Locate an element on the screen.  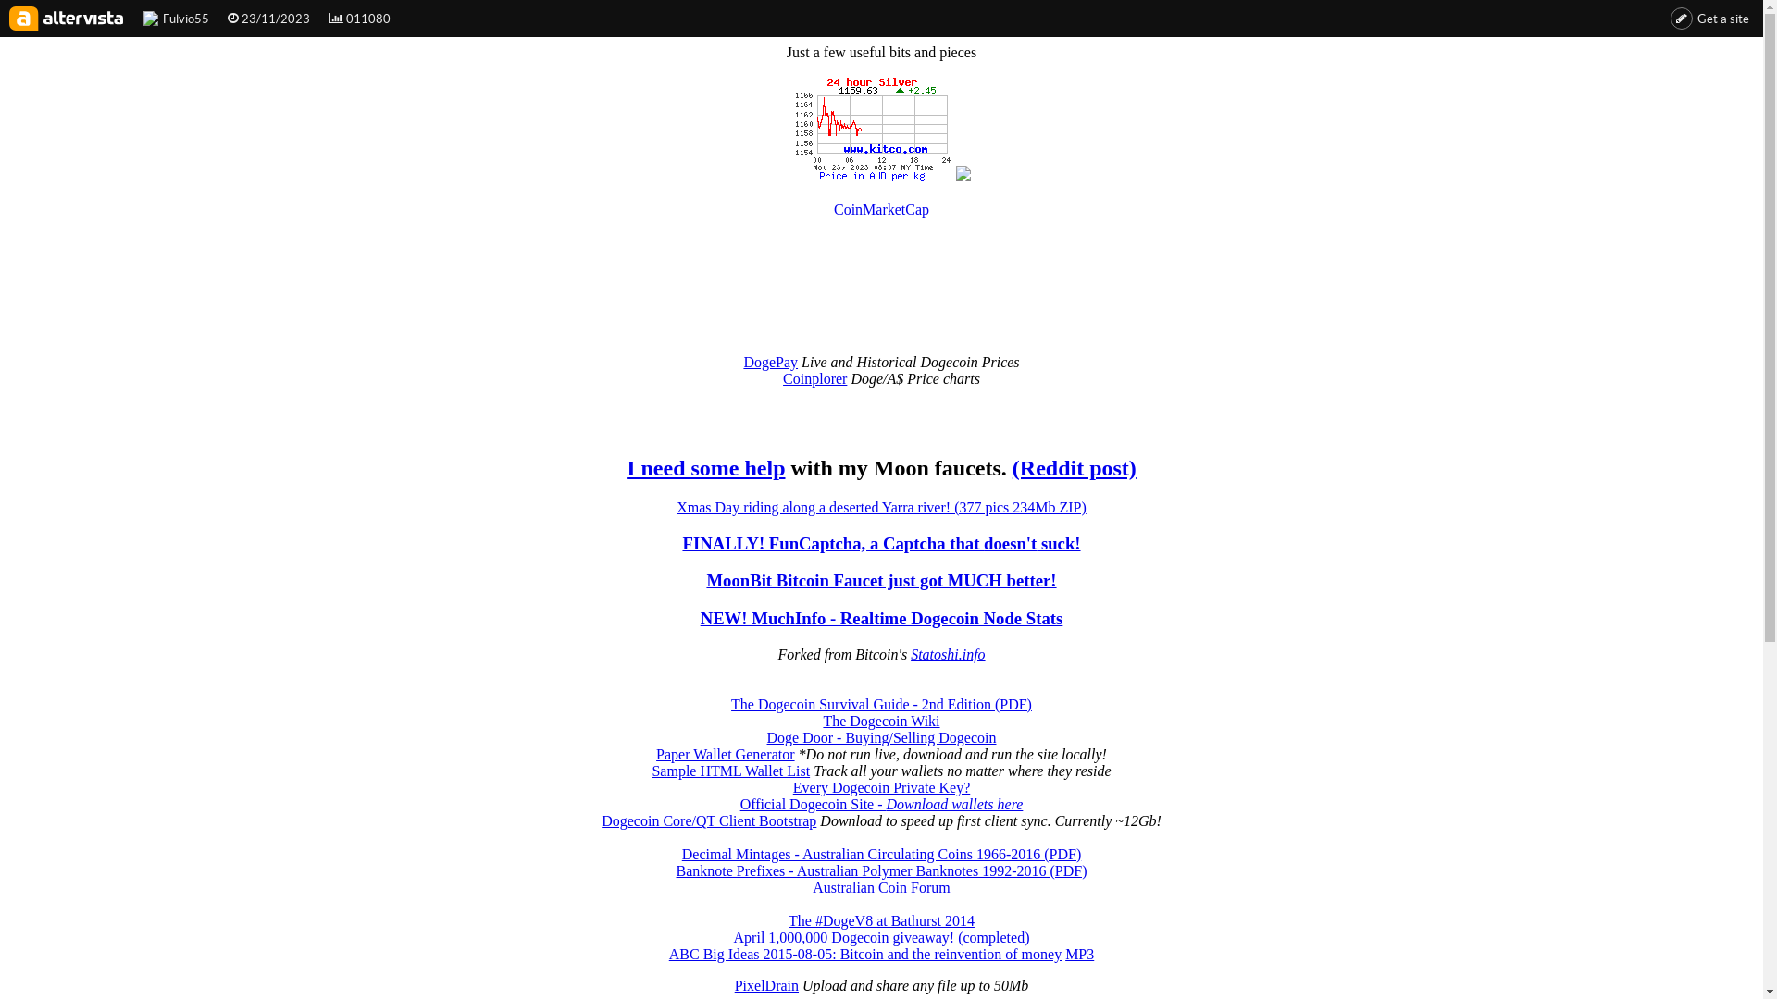
Paper Wallet Generator is located at coordinates (726, 755).